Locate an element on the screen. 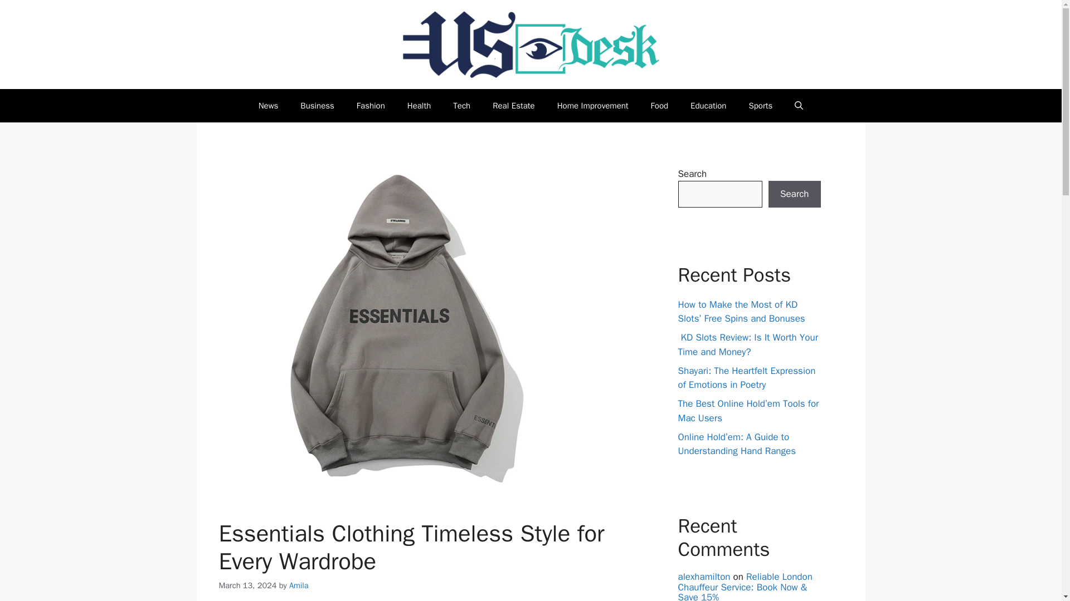 The image size is (1070, 601). Sports is located at coordinates (760, 106).